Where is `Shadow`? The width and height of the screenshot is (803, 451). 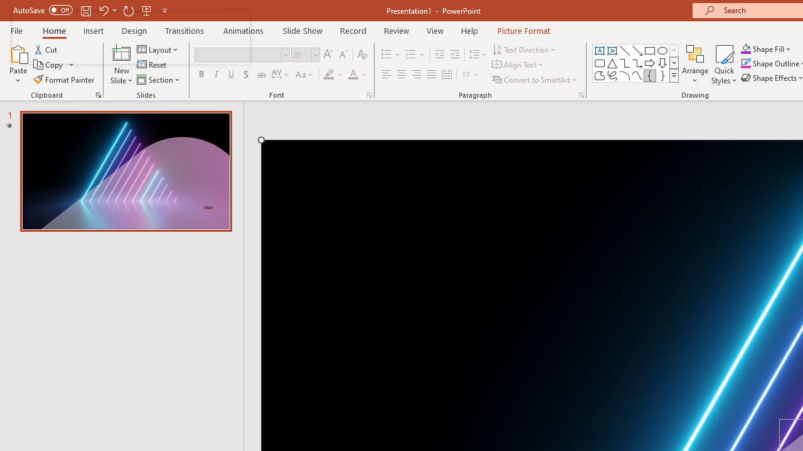
Shadow is located at coordinates (246, 75).